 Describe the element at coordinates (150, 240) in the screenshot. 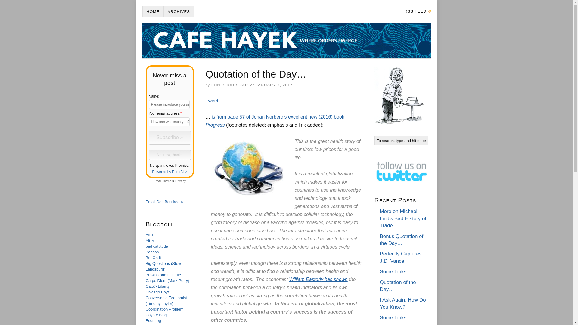

I see `Alt-M` at that location.